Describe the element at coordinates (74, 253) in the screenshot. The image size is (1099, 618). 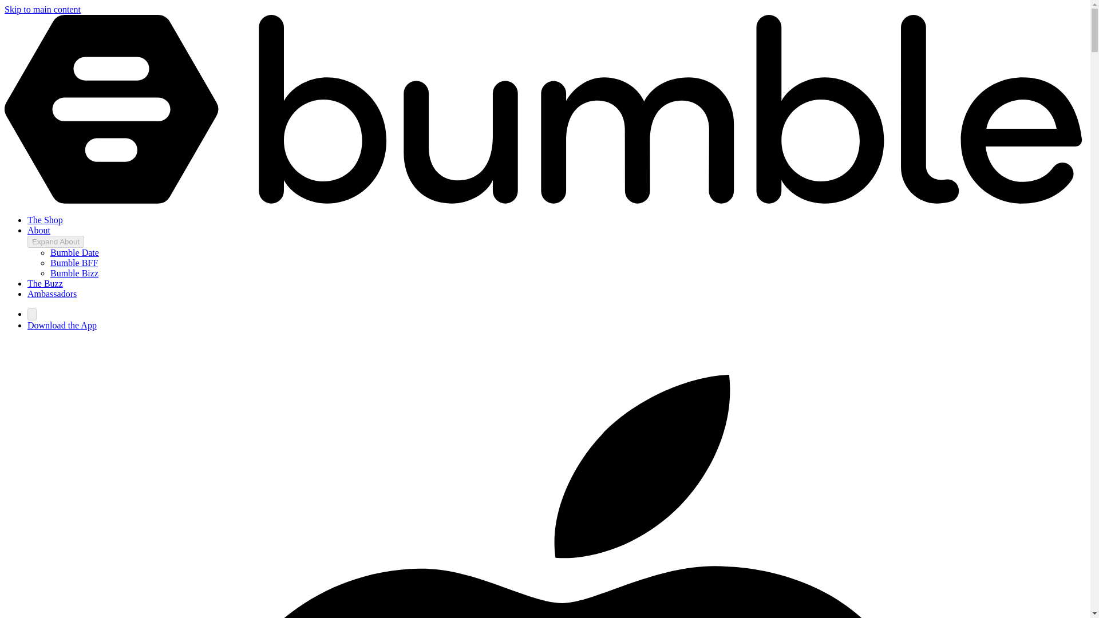
I see `Bumble Date` at that location.